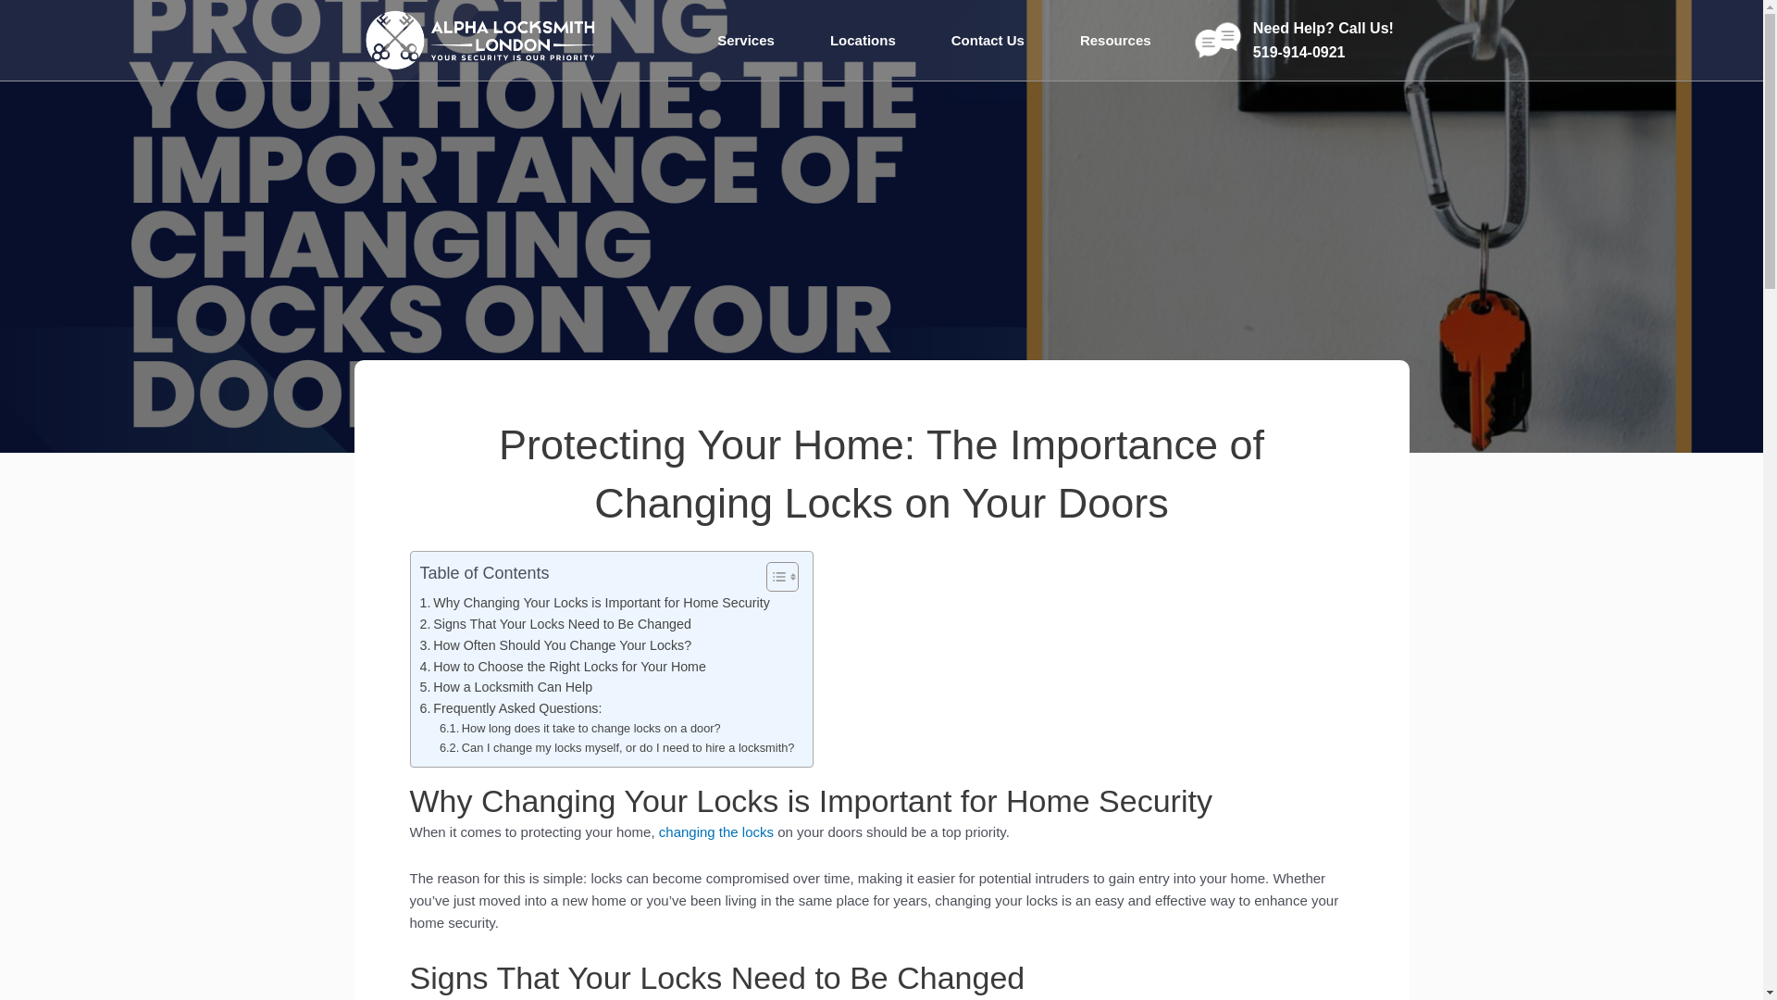  I want to click on Services, so click(746, 40).